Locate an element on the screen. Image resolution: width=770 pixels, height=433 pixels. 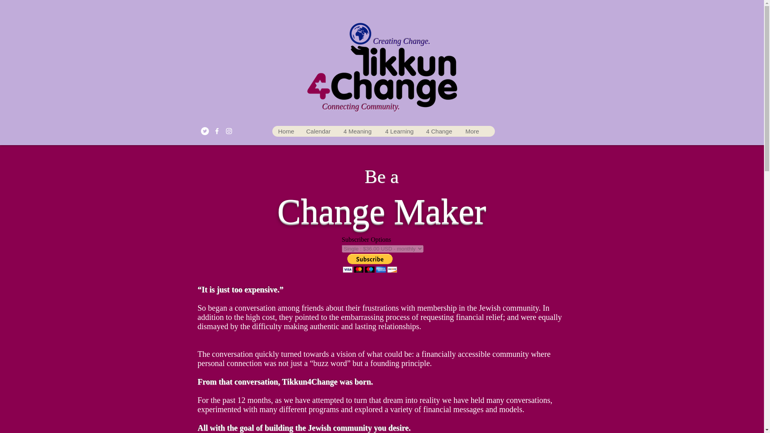
4 Learning is located at coordinates (399, 132).